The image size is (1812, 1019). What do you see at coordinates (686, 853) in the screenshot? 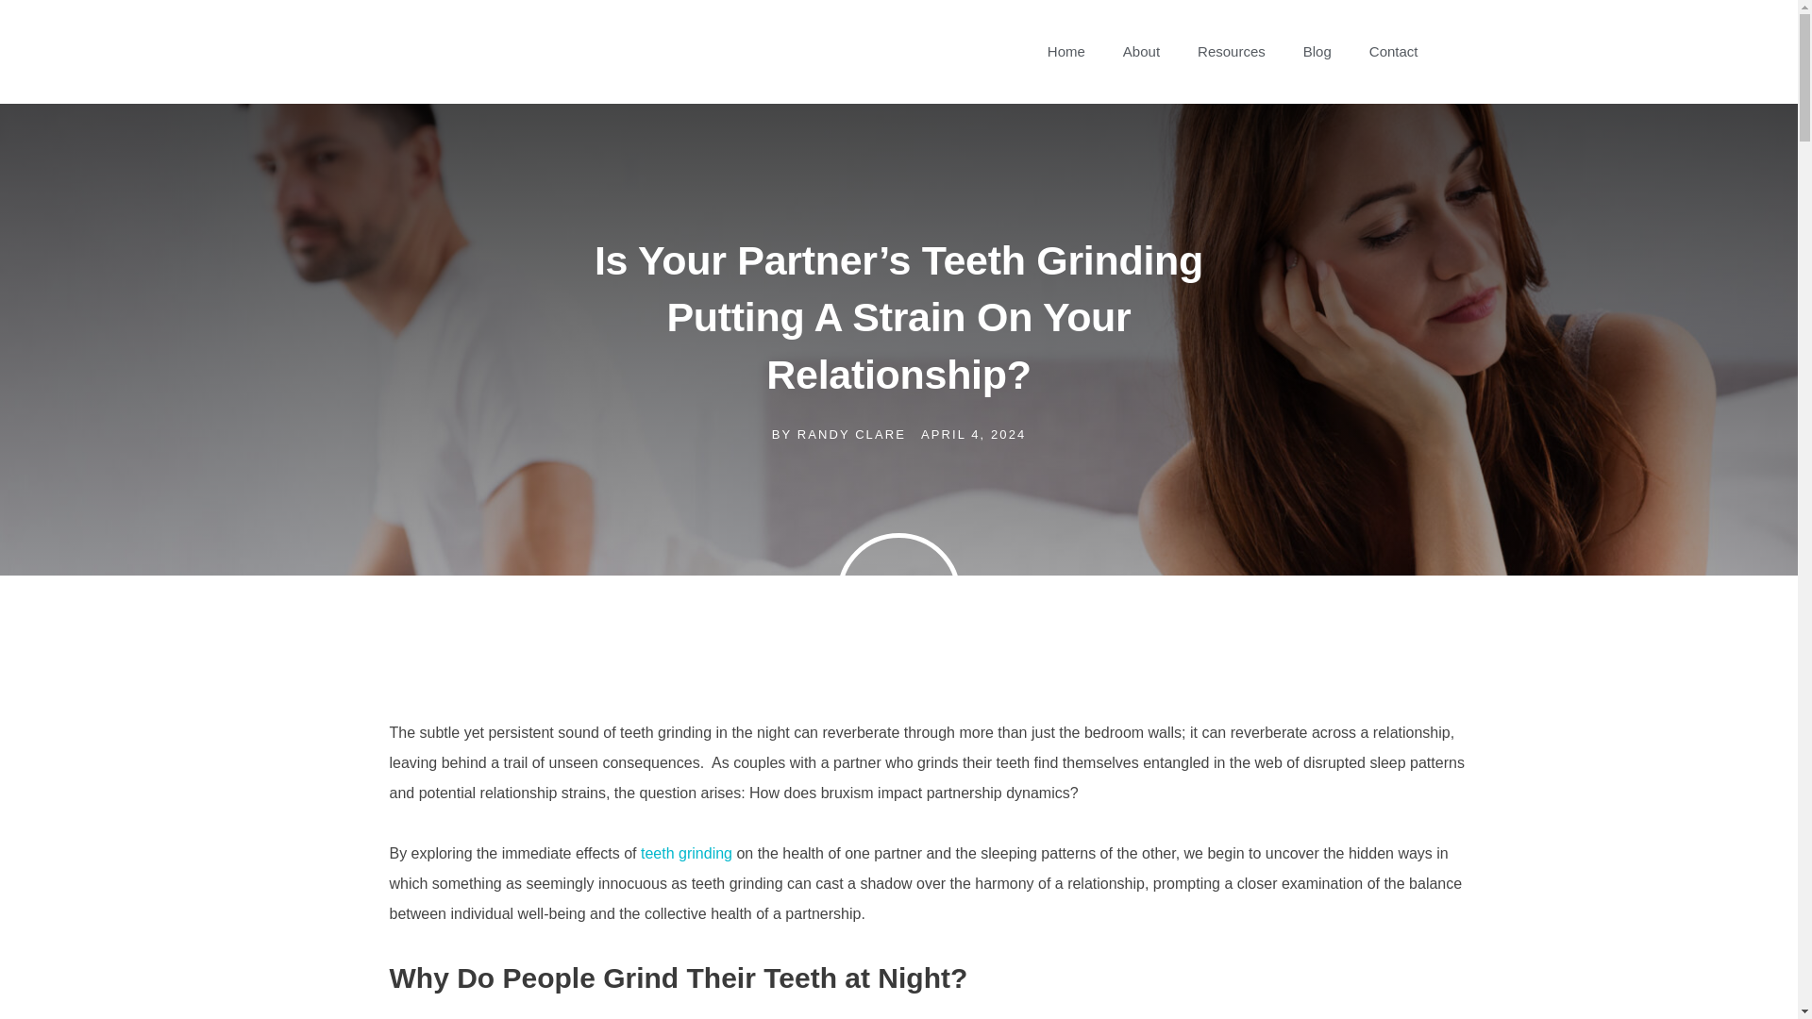
I see `teeth grinding` at bounding box center [686, 853].